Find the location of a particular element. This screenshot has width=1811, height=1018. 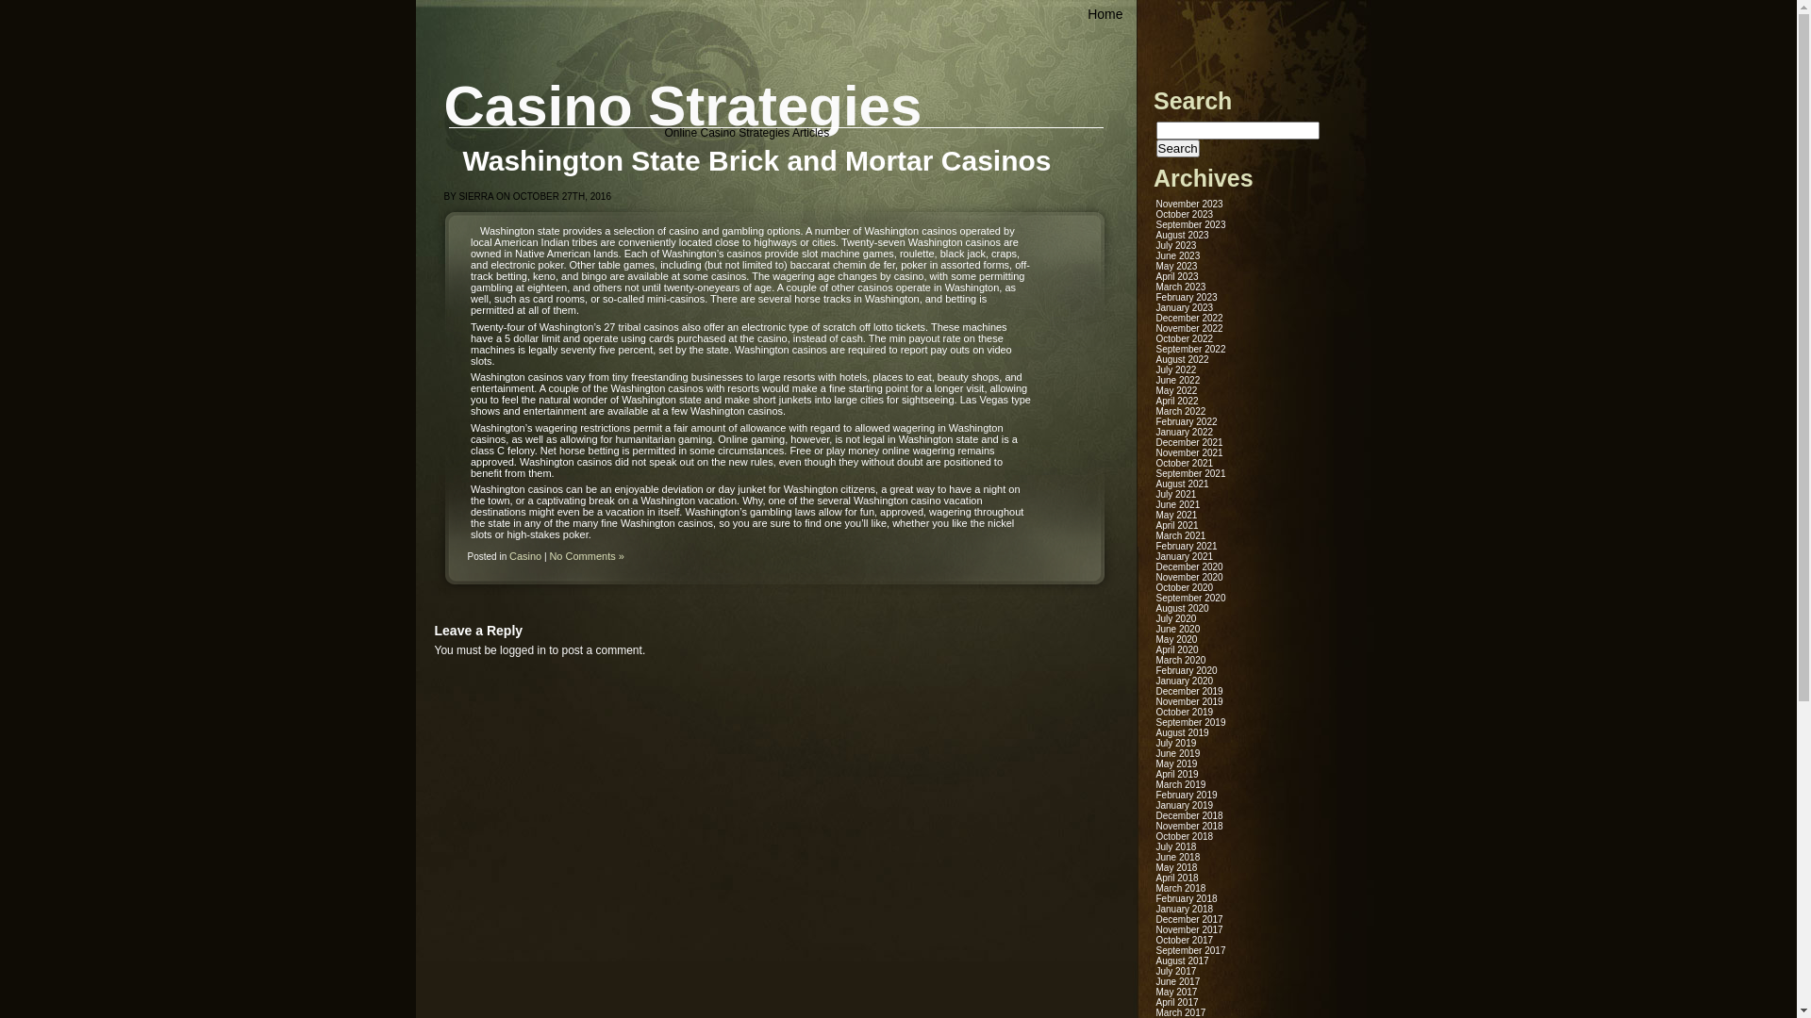

December 2021 is located at coordinates (1190, 443).